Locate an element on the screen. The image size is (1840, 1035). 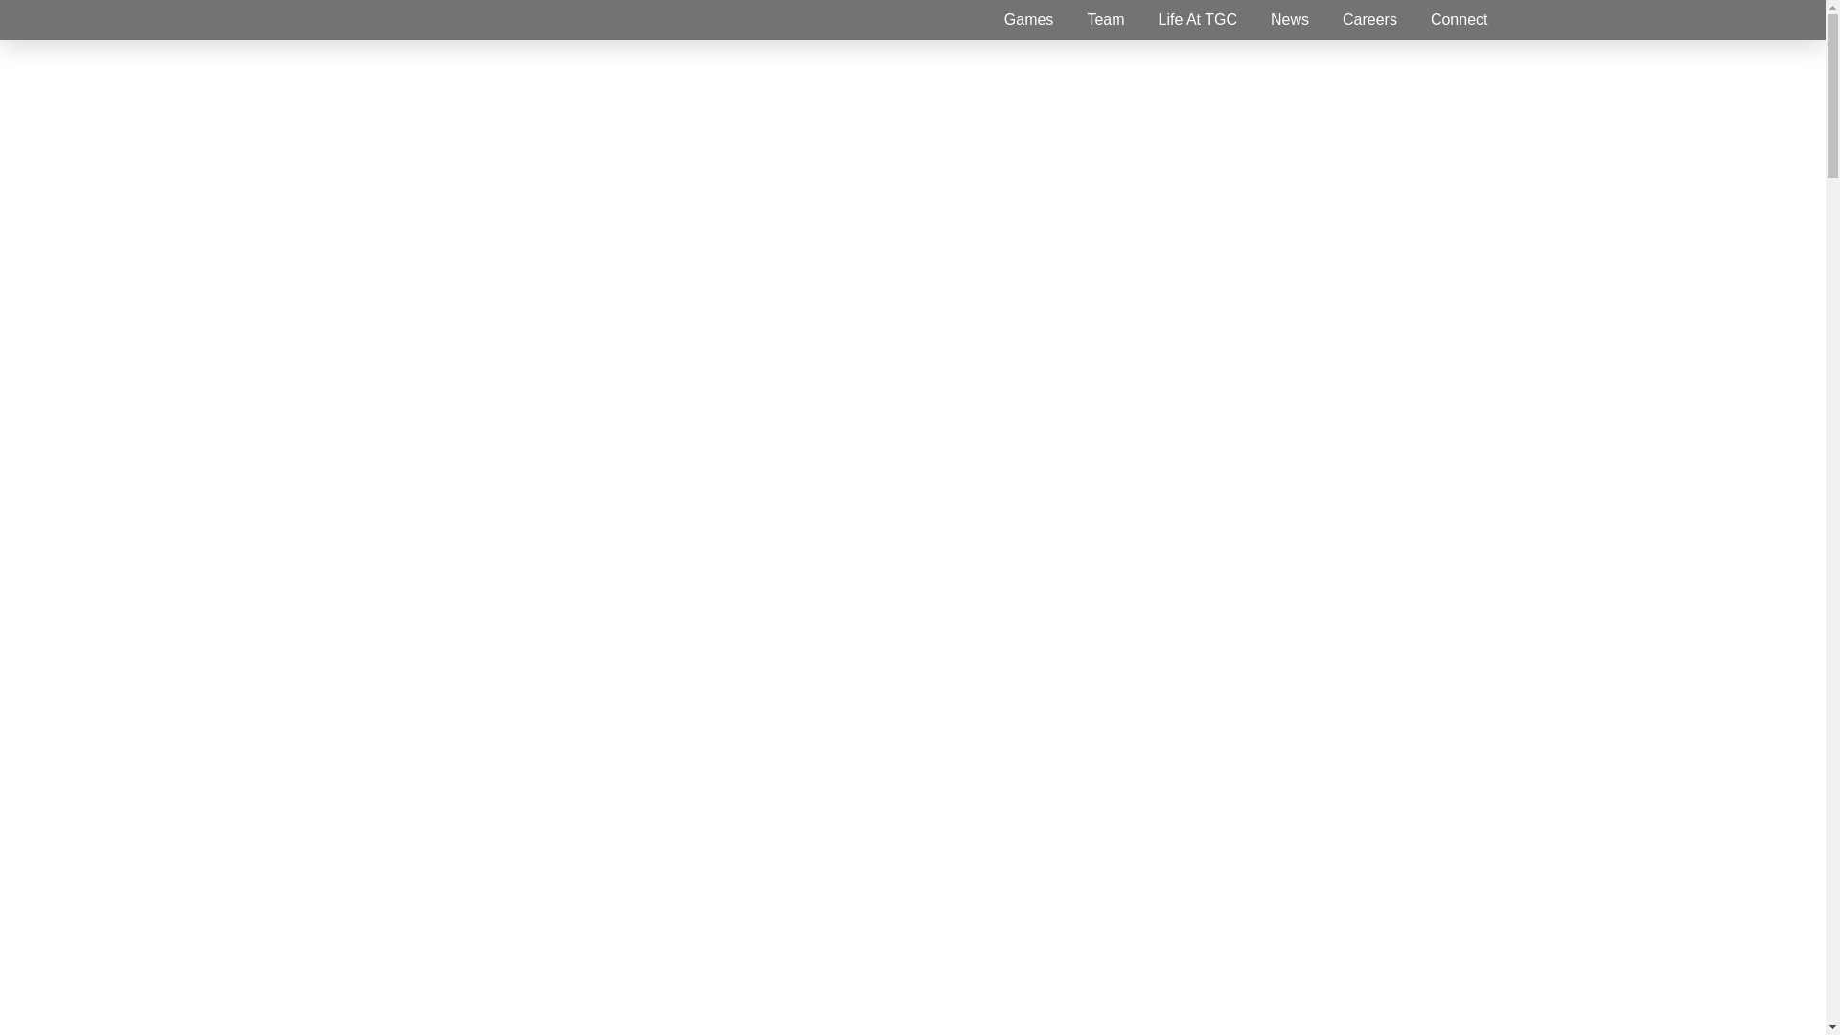
News is located at coordinates (1290, 20).